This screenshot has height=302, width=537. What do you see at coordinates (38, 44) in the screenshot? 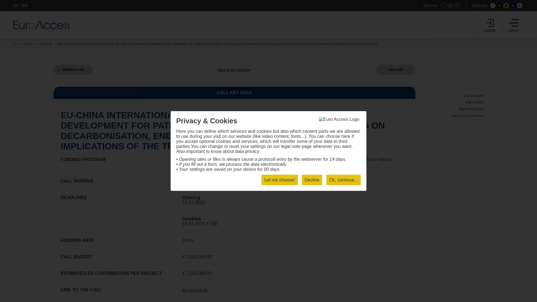
I see `Search for Funding` at bounding box center [38, 44].